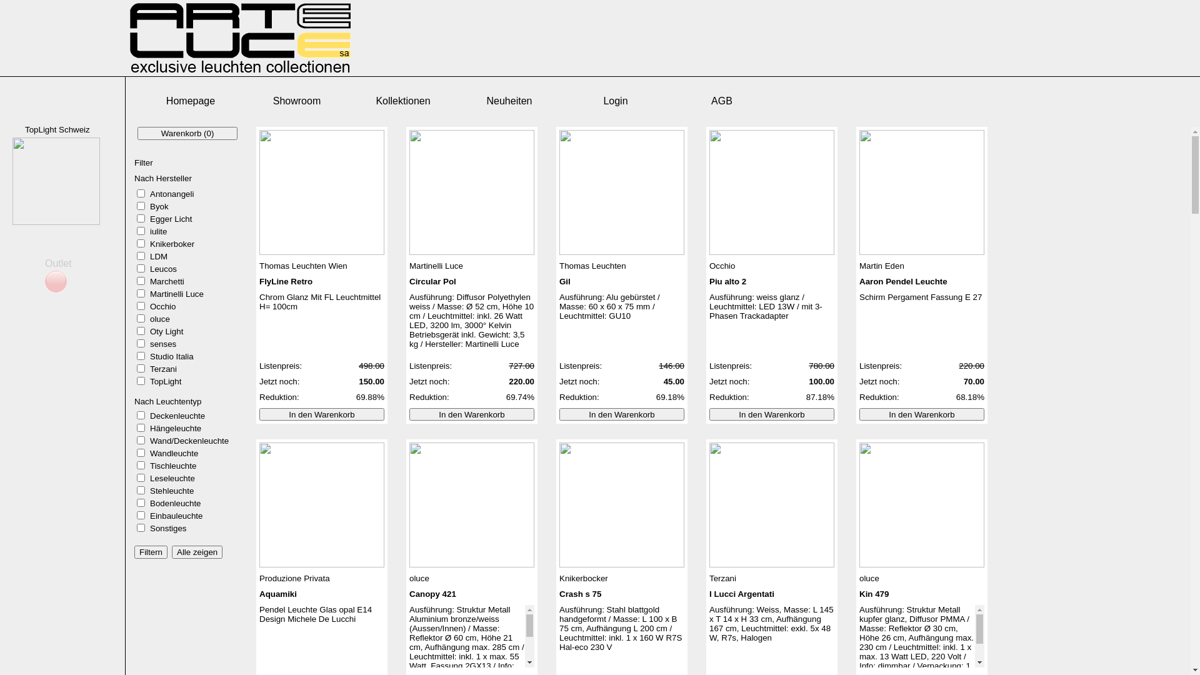 This screenshot has height=675, width=1200. What do you see at coordinates (191, 101) in the screenshot?
I see `Homepage` at bounding box center [191, 101].